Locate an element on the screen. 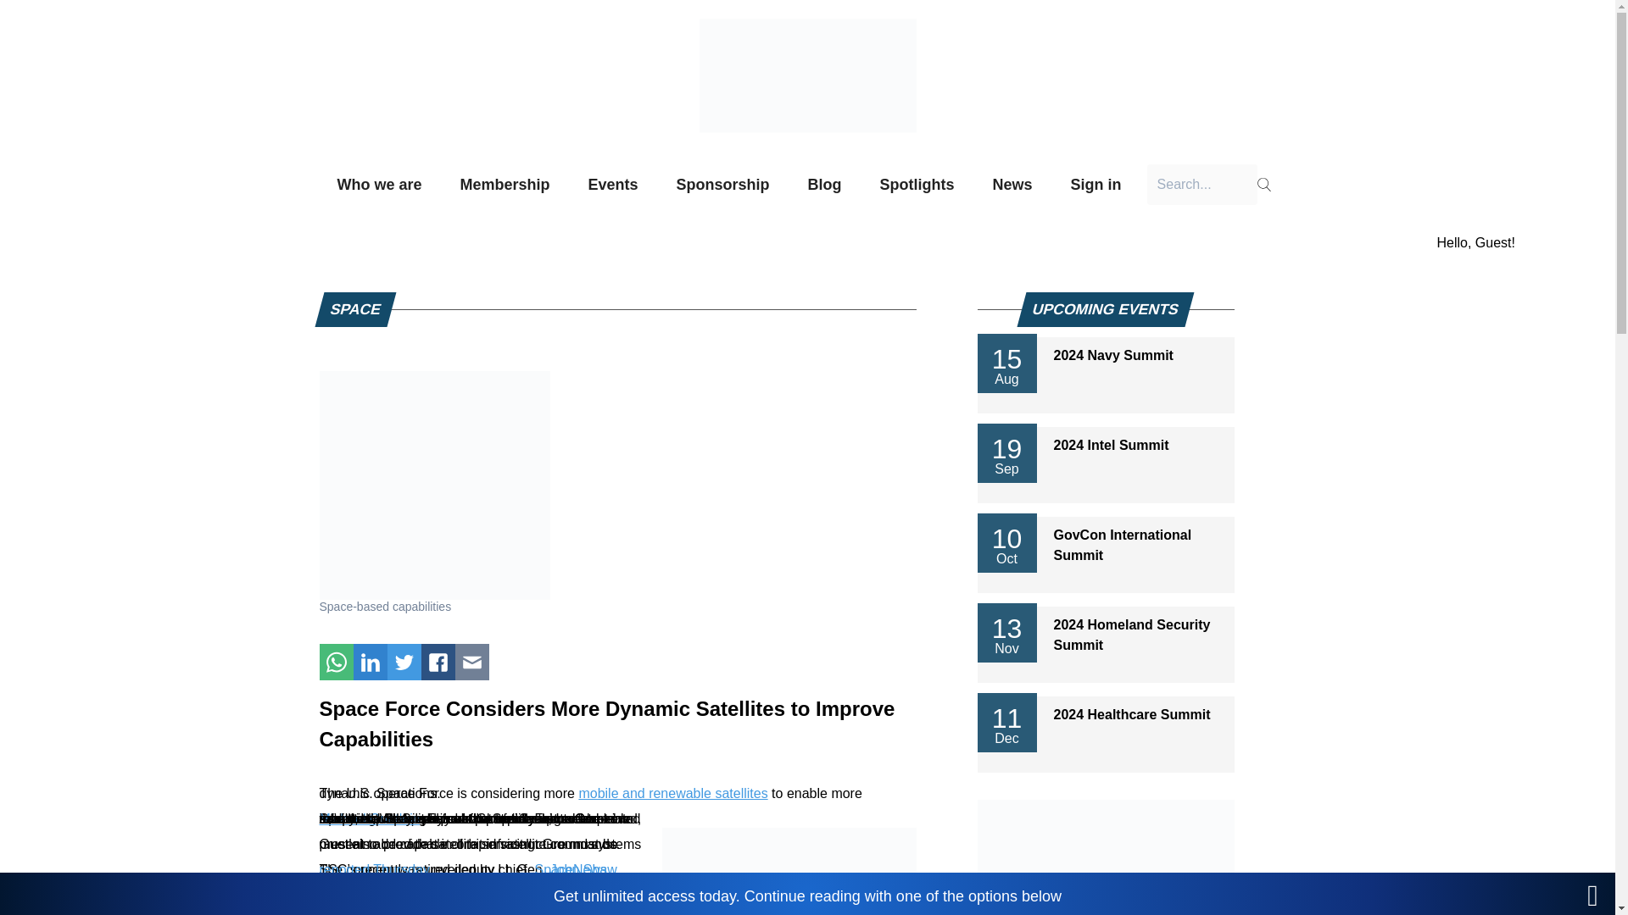  Who we are is located at coordinates (379, 184).